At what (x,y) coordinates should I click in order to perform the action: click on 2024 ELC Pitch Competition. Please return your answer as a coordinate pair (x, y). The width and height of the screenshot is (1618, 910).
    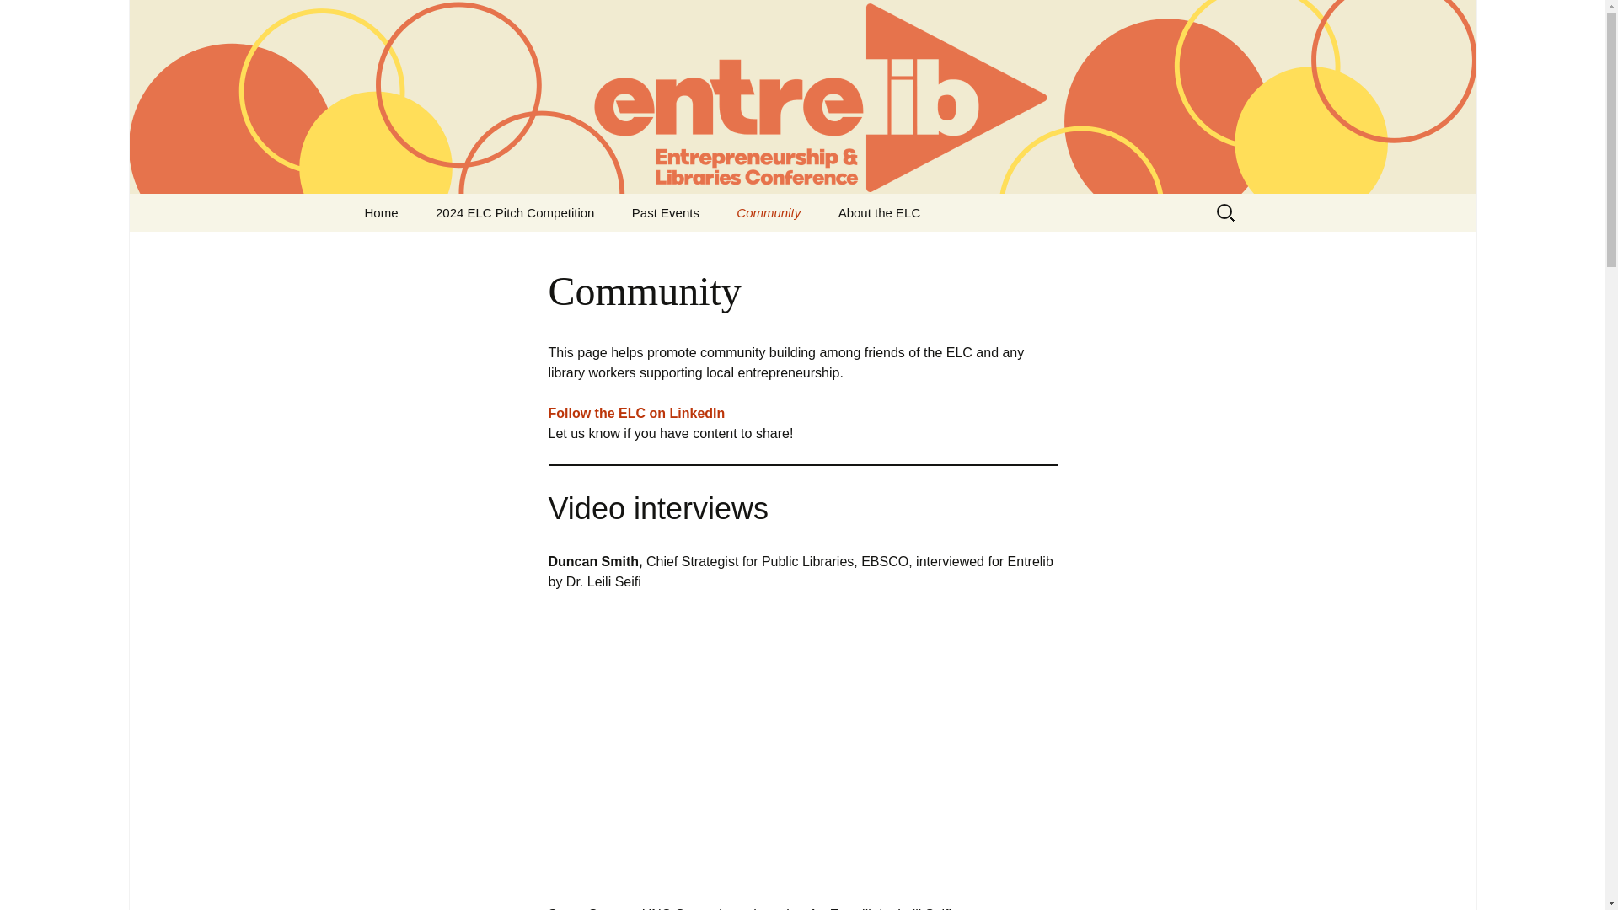
    Looking at the image, I should click on (515, 212).